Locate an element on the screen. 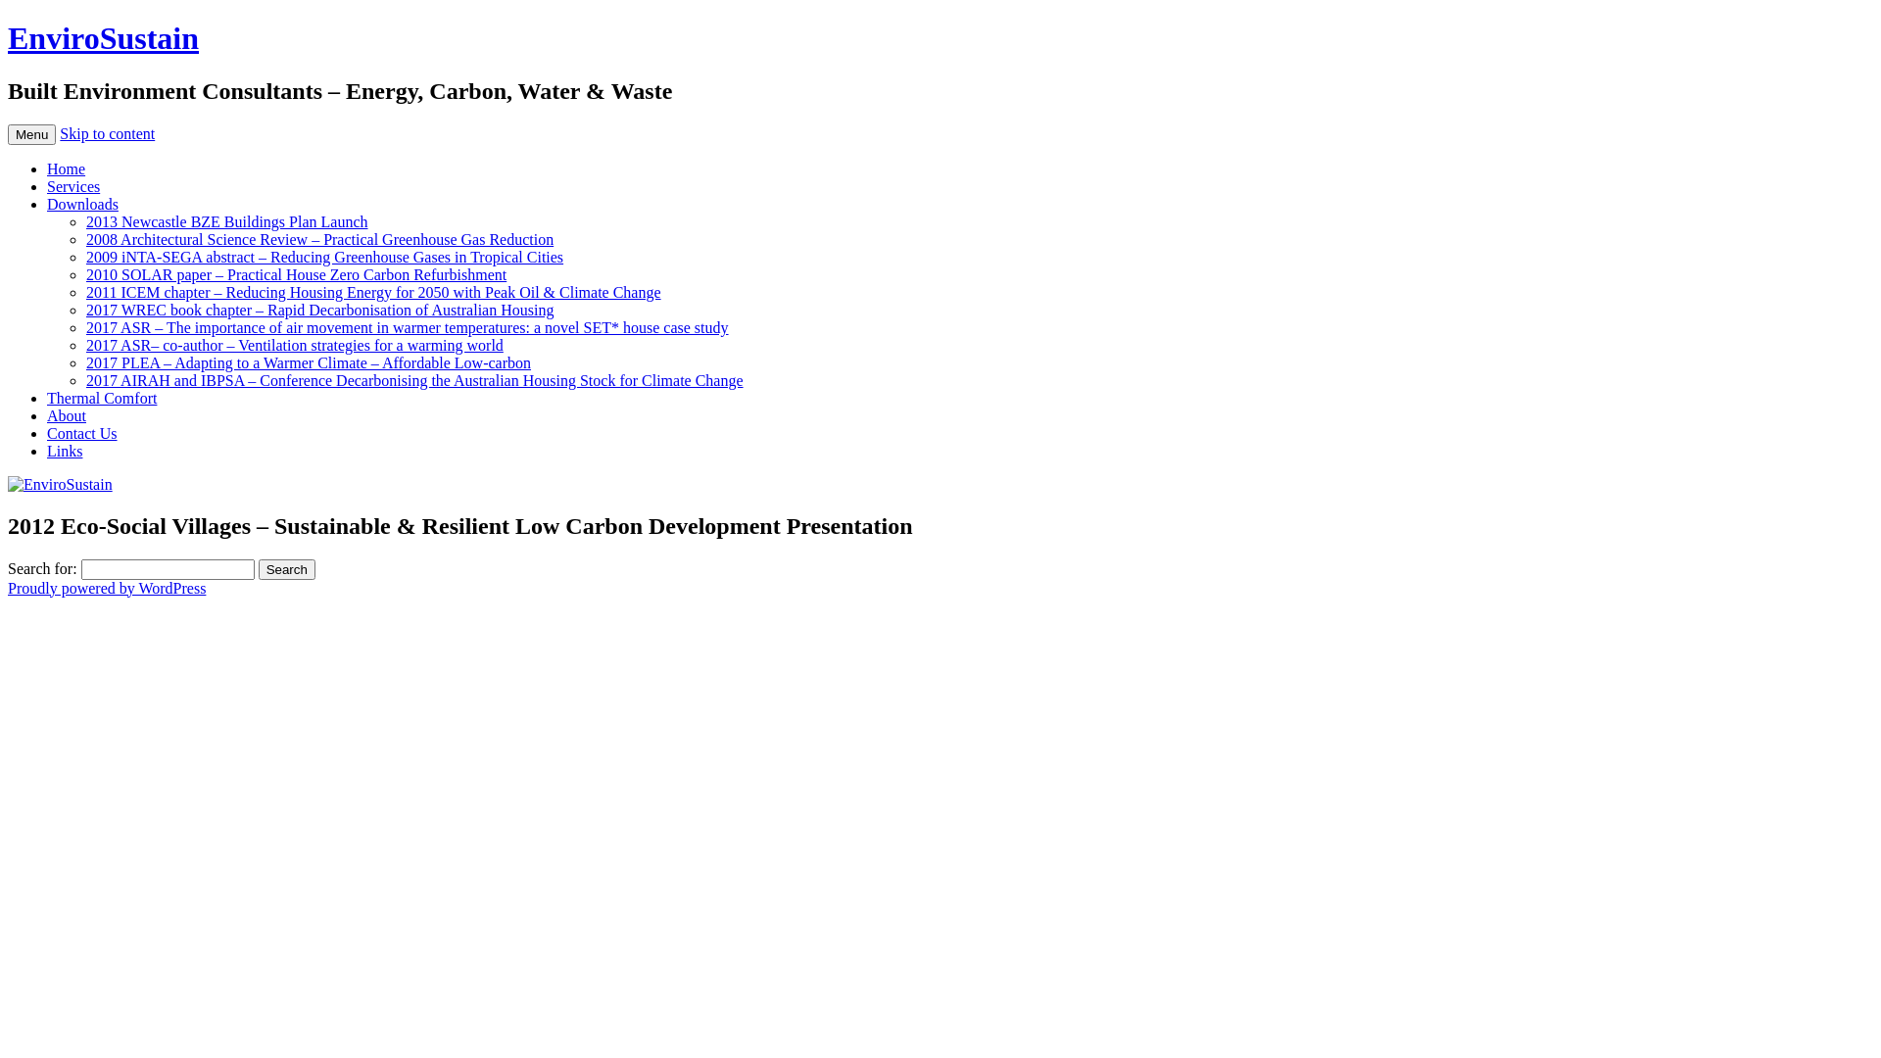  Home is located at coordinates (67, 168).